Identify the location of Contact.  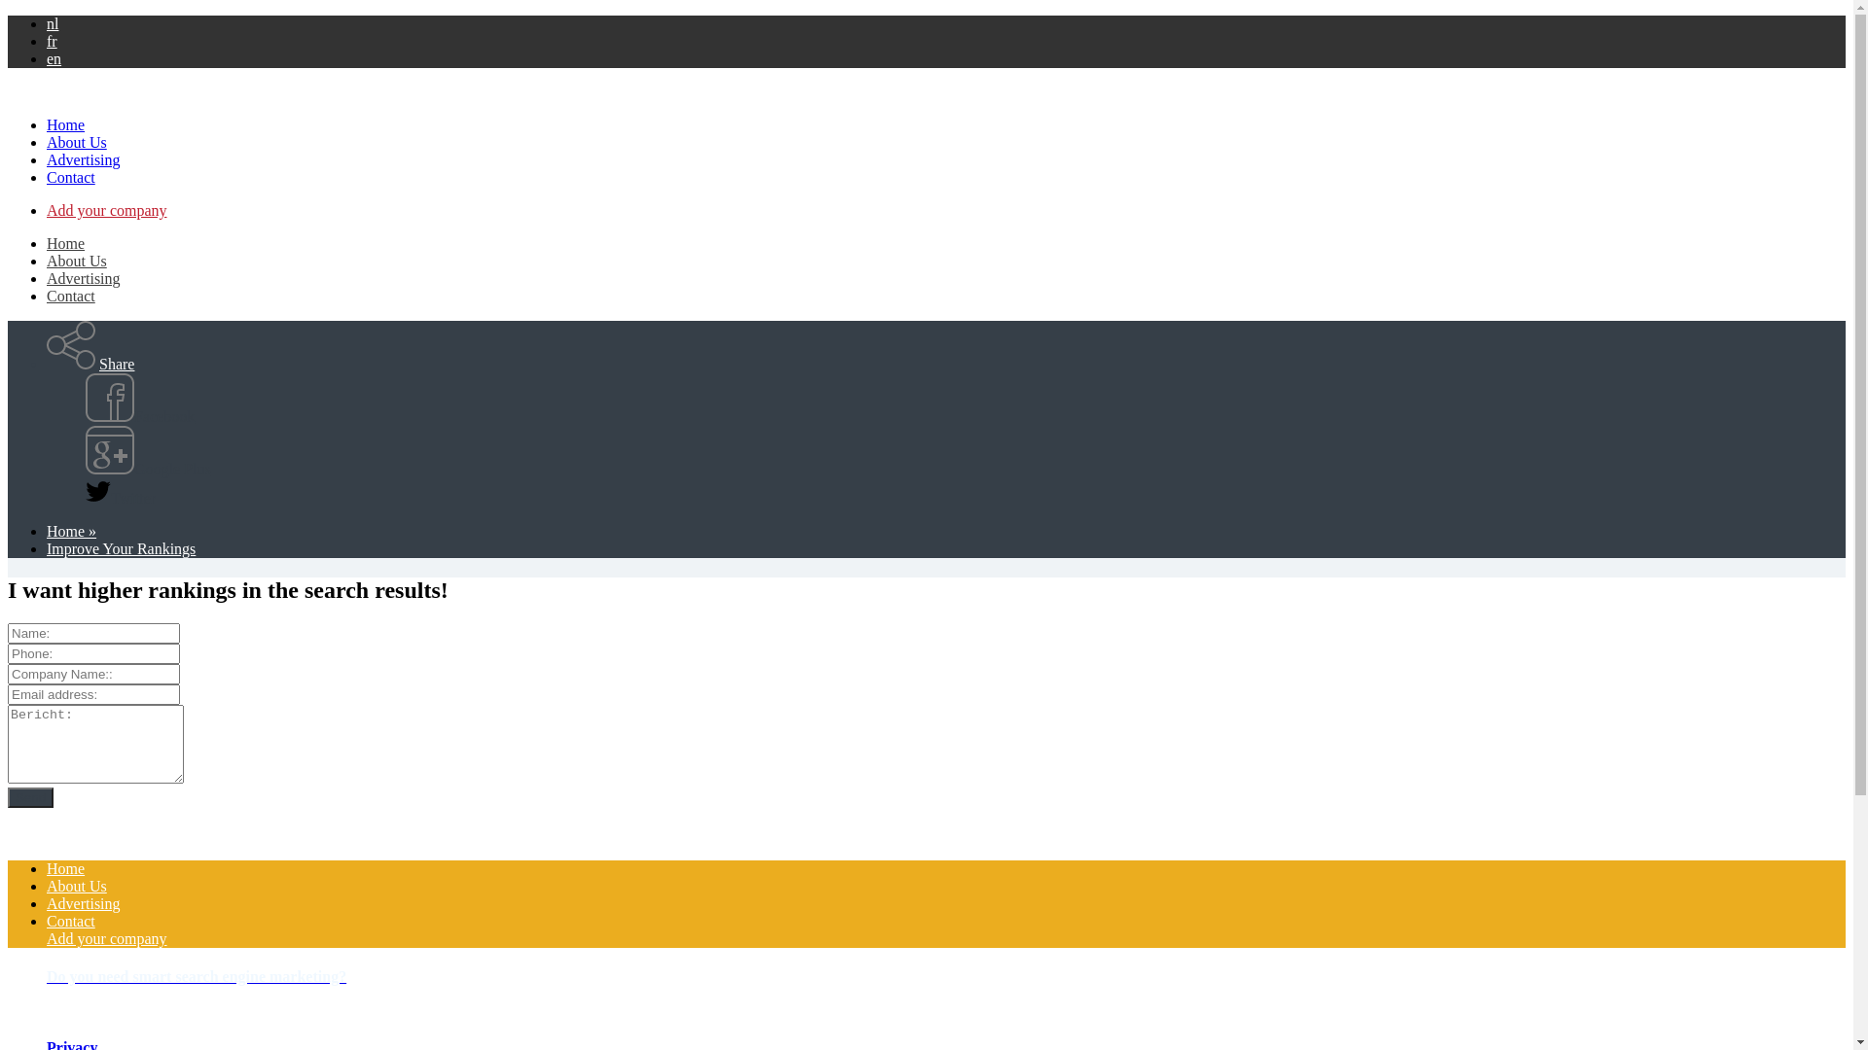
(71, 177).